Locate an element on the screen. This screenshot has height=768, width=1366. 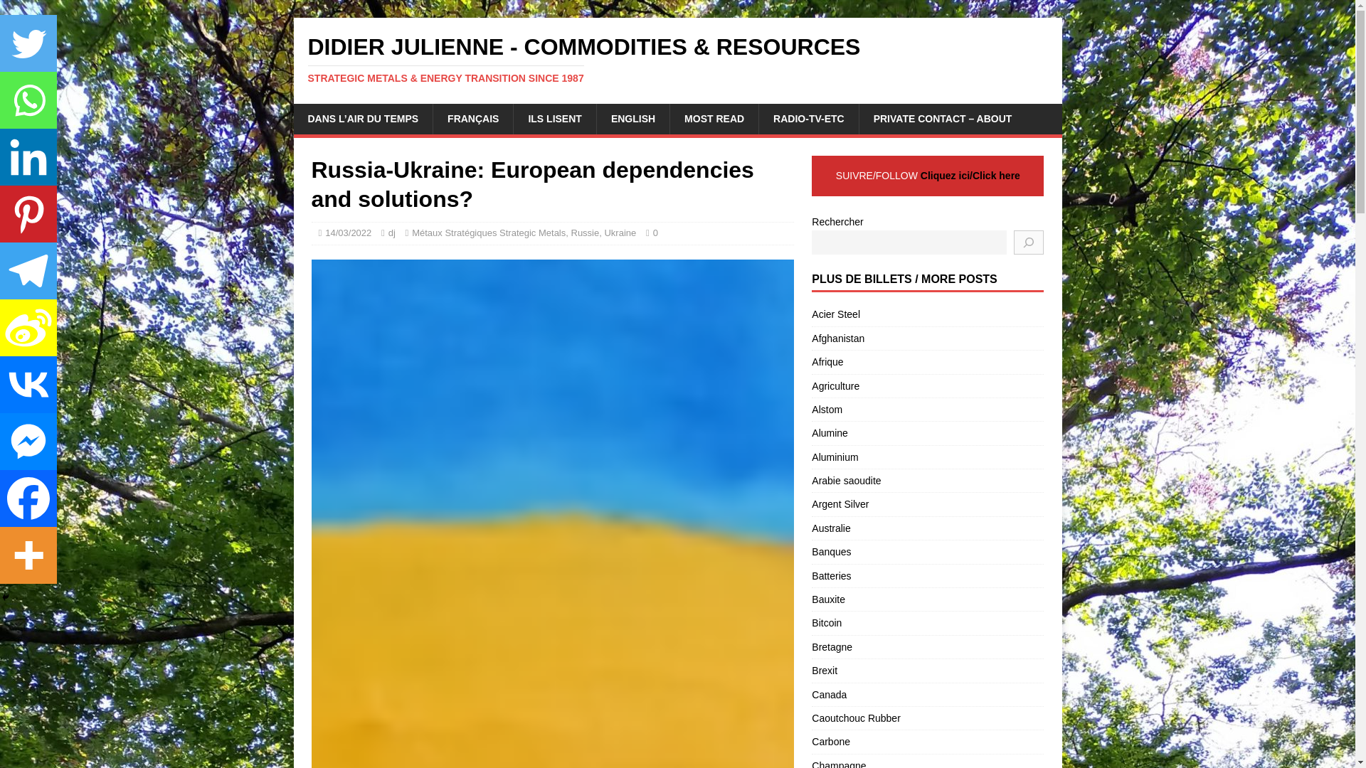
MOST READ is located at coordinates (713, 118).